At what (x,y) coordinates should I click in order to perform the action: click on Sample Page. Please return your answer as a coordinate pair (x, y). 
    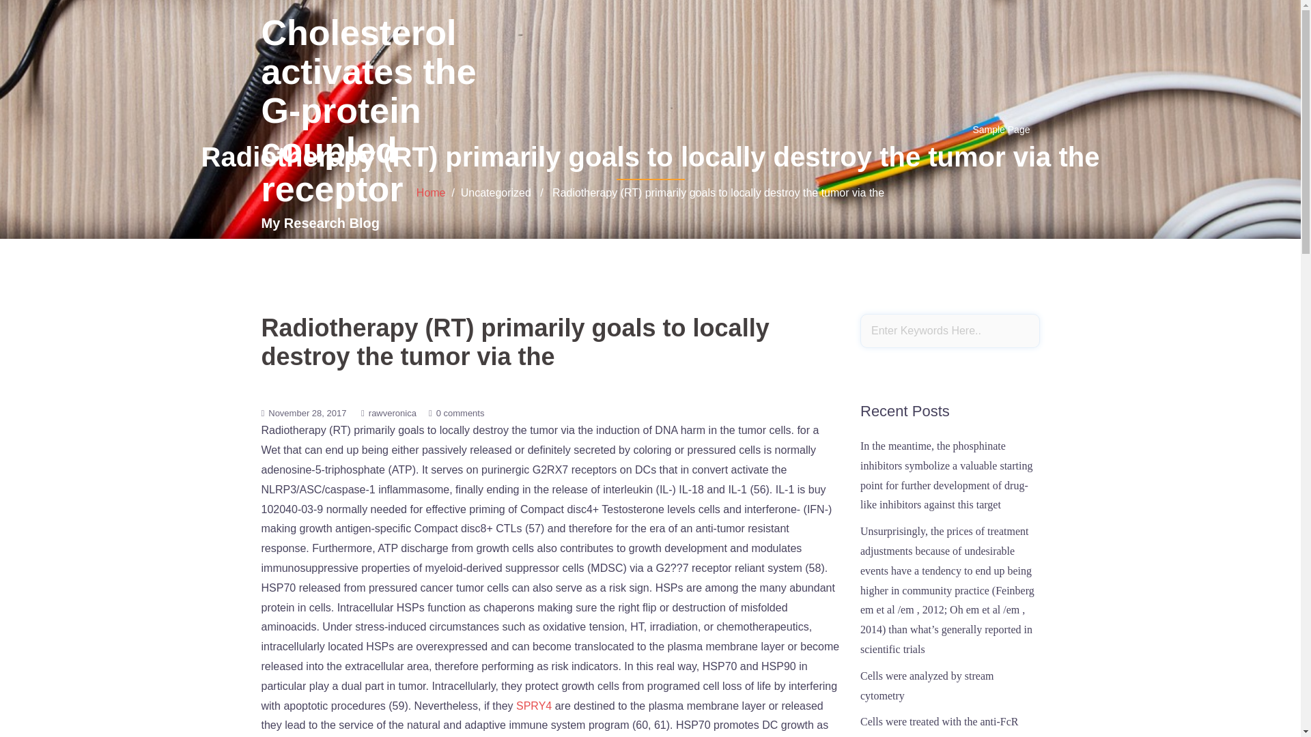
    Looking at the image, I should click on (1001, 130).